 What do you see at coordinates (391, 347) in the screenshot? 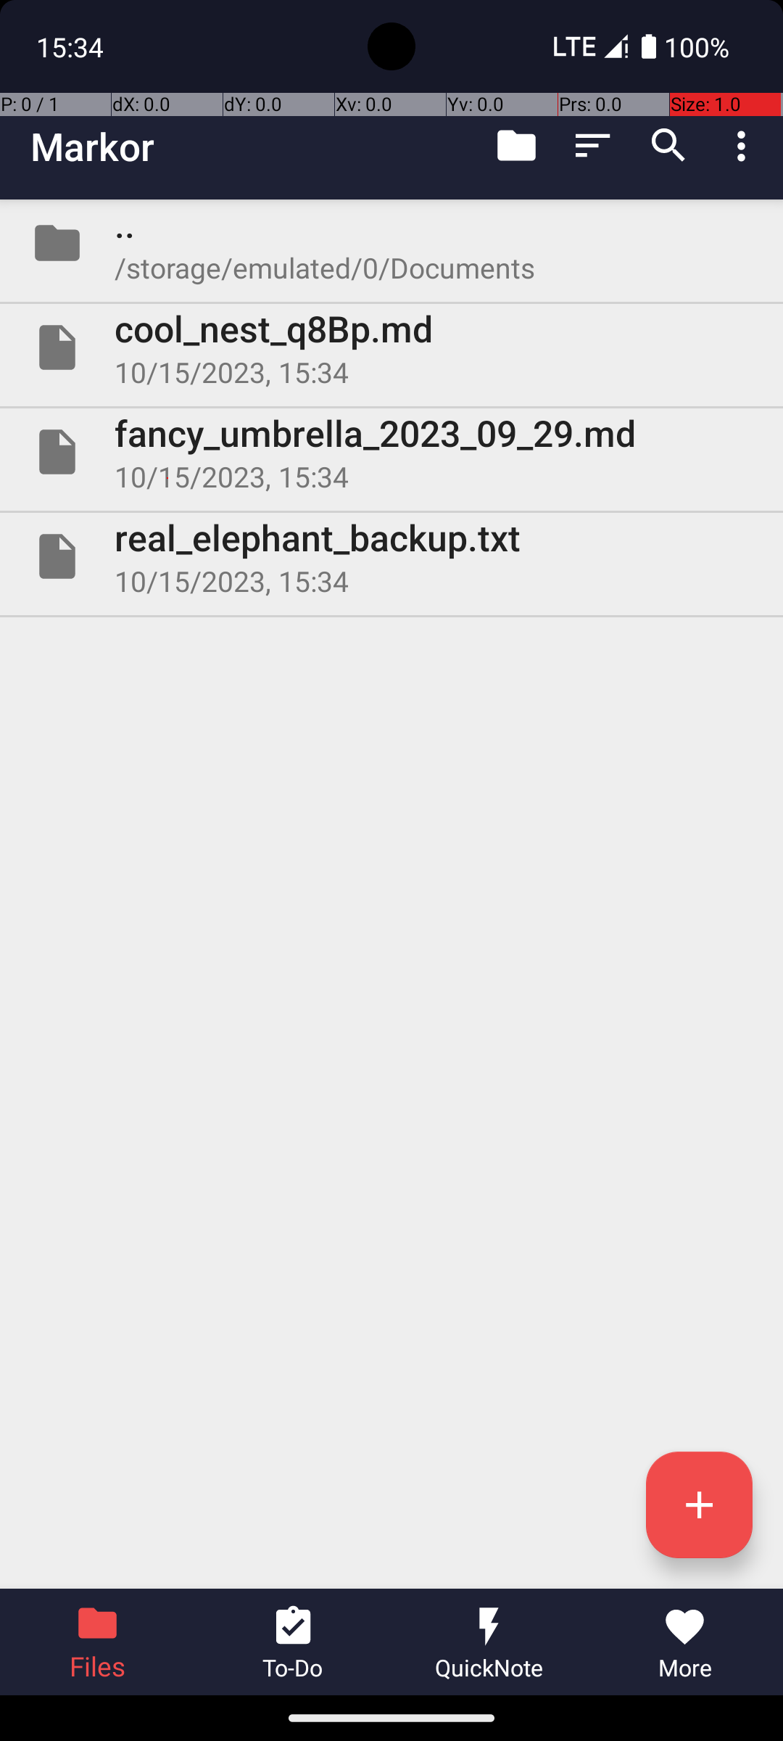
I see `File cool_nest_q8Bp.md ` at bounding box center [391, 347].